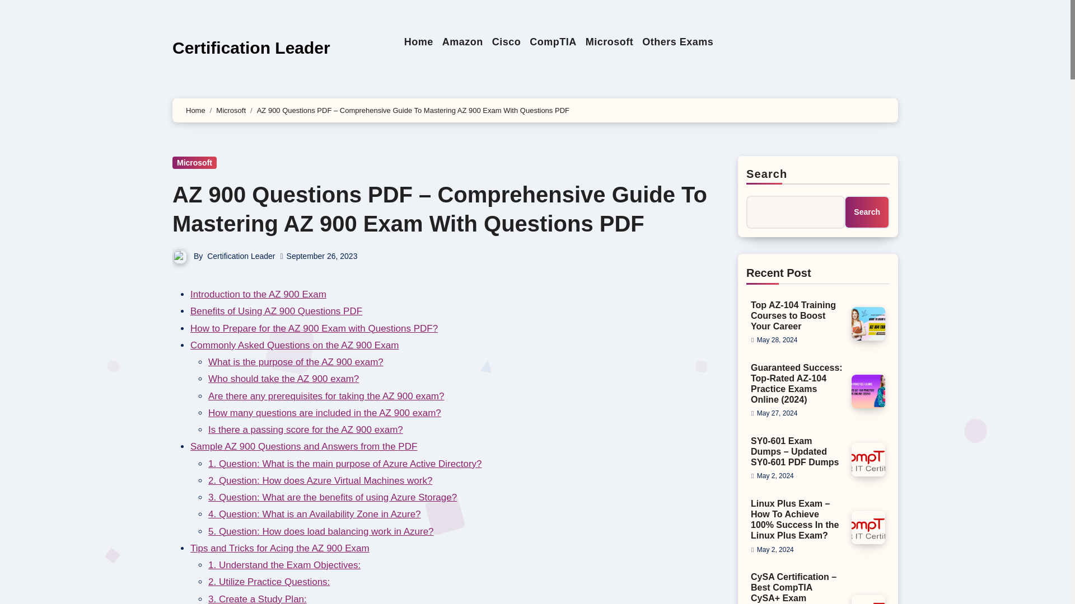 The image size is (1075, 604). I want to click on 2. Utilize Practice Questions:, so click(269, 582).